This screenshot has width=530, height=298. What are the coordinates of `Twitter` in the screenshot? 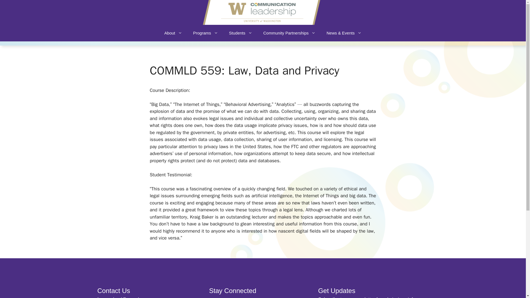 It's located at (264, 297).